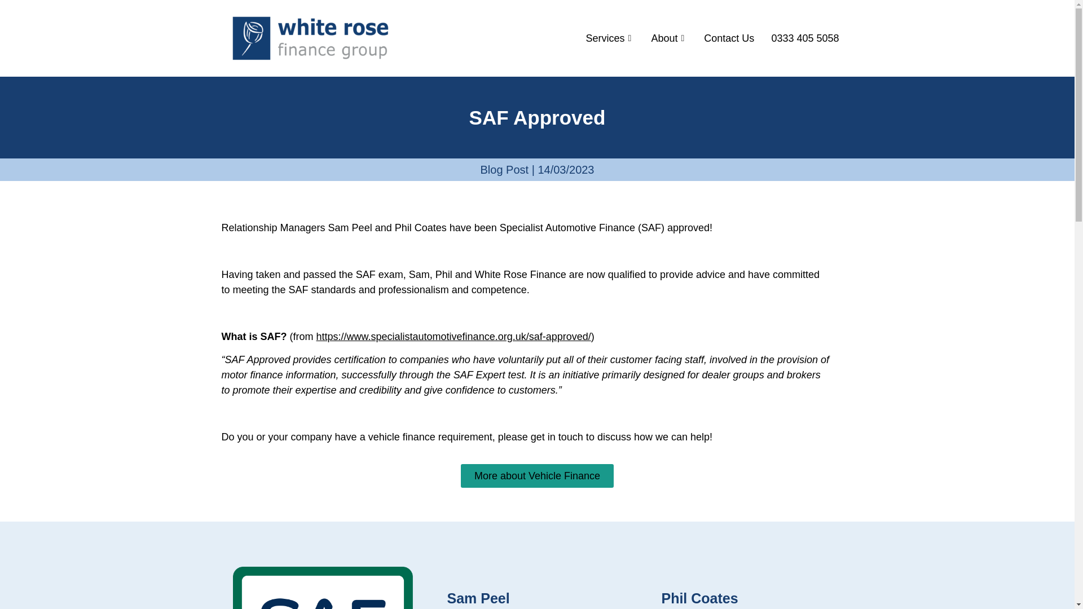 The width and height of the screenshot is (1083, 609). What do you see at coordinates (537, 476) in the screenshot?
I see `More about Vehicle Finance` at bounding box center [537, 476].